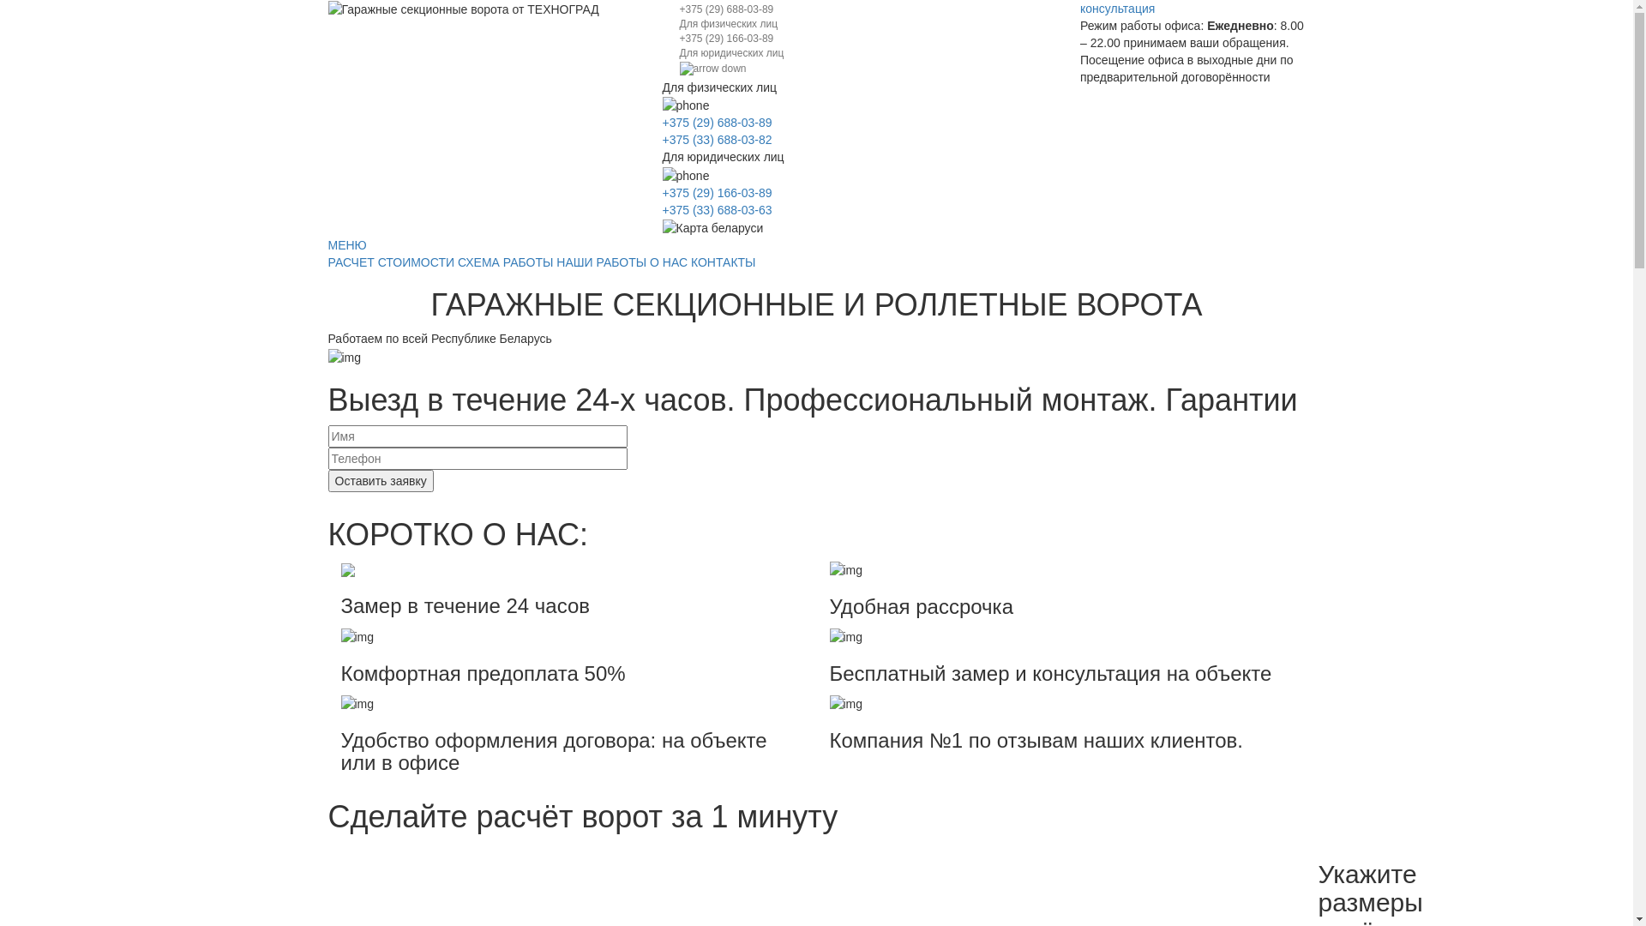  What do you see at coordinates (717, 210) in the screenshot?
I see `+375 (33) 688-03-63` at bounding box center [717, 210].